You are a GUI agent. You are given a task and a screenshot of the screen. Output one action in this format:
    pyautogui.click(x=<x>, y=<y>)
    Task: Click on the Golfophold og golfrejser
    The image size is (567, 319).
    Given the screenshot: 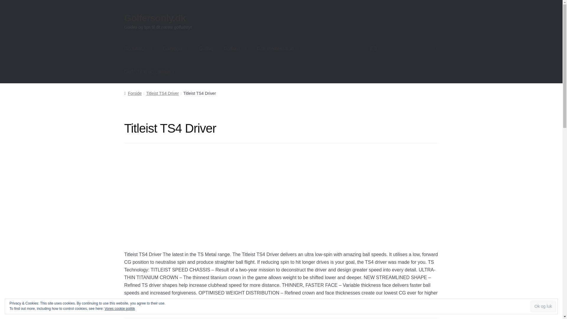 What is the action you would take?
    pyautogui.click(x=153, y=71)
    